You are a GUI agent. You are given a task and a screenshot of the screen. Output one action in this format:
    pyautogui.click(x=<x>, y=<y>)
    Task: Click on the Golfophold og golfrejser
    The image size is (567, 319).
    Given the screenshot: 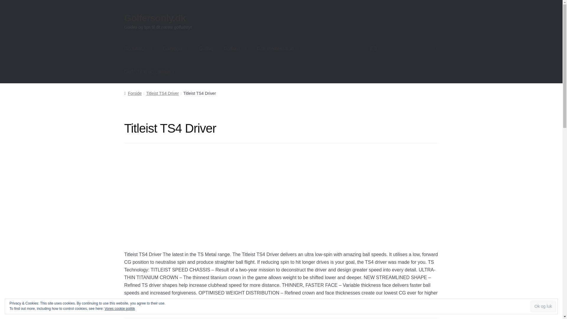 What is the action you would take?
    pyautogui.click(x=153, y=71)
    